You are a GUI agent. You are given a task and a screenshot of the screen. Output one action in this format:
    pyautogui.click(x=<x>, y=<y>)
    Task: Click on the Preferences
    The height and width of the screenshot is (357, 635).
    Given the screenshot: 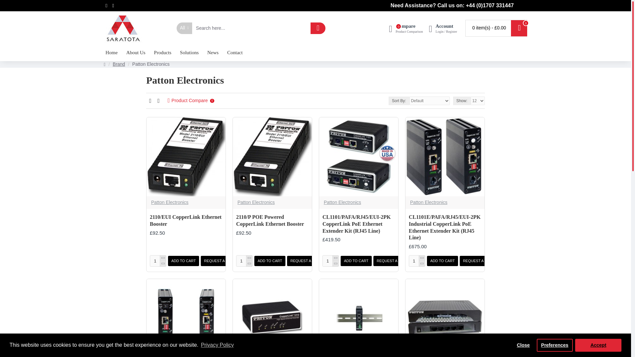 What is the action you would take?
    pyautogui.click(x=523, y=345)
    